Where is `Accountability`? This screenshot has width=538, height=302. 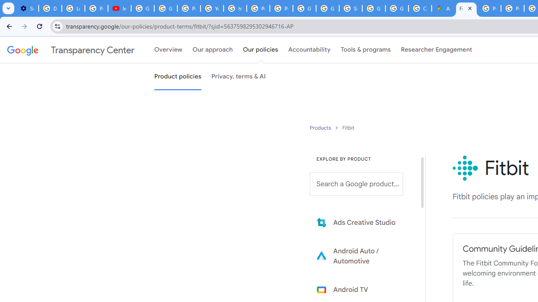 Accountability is located at coordinates (309, 50).